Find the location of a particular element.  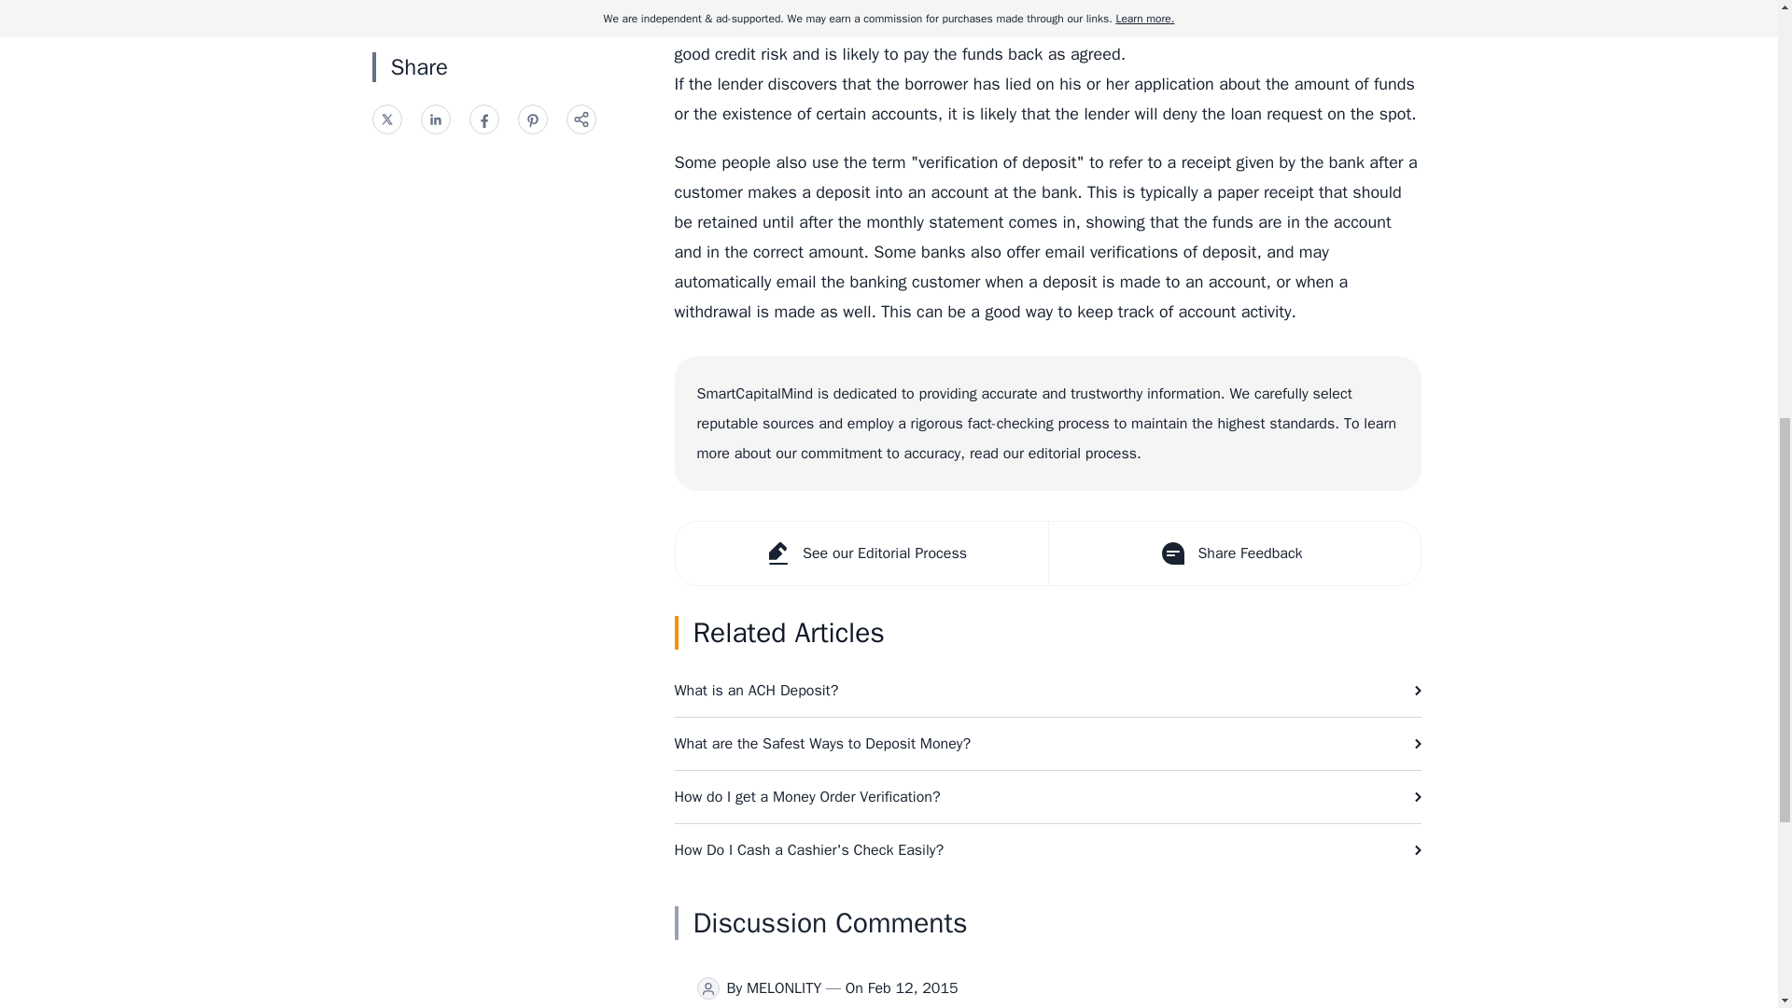

What are the Safest Ways to Deposit Money? is located at coordinates (1047, 743).